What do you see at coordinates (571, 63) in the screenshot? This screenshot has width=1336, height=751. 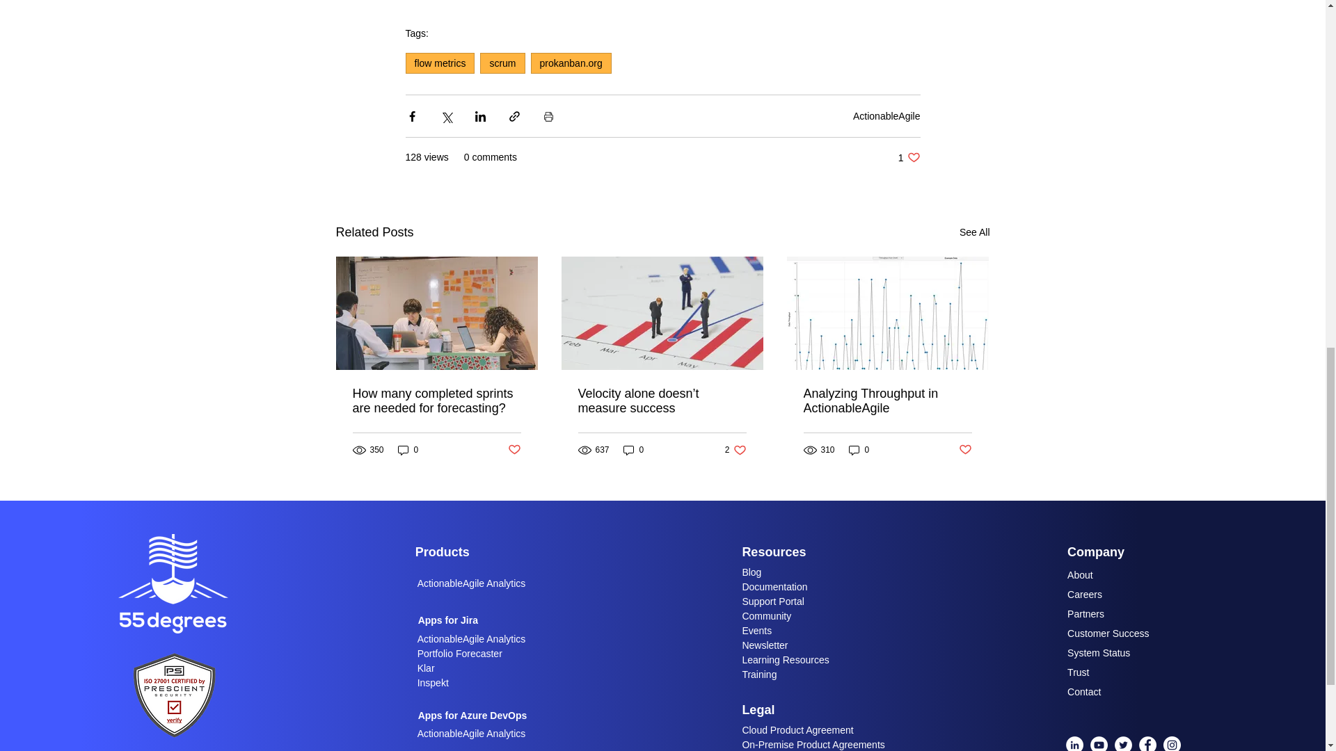 I see `How many completed sprints are needed for forecasting?` at bounding box center [571, 63].